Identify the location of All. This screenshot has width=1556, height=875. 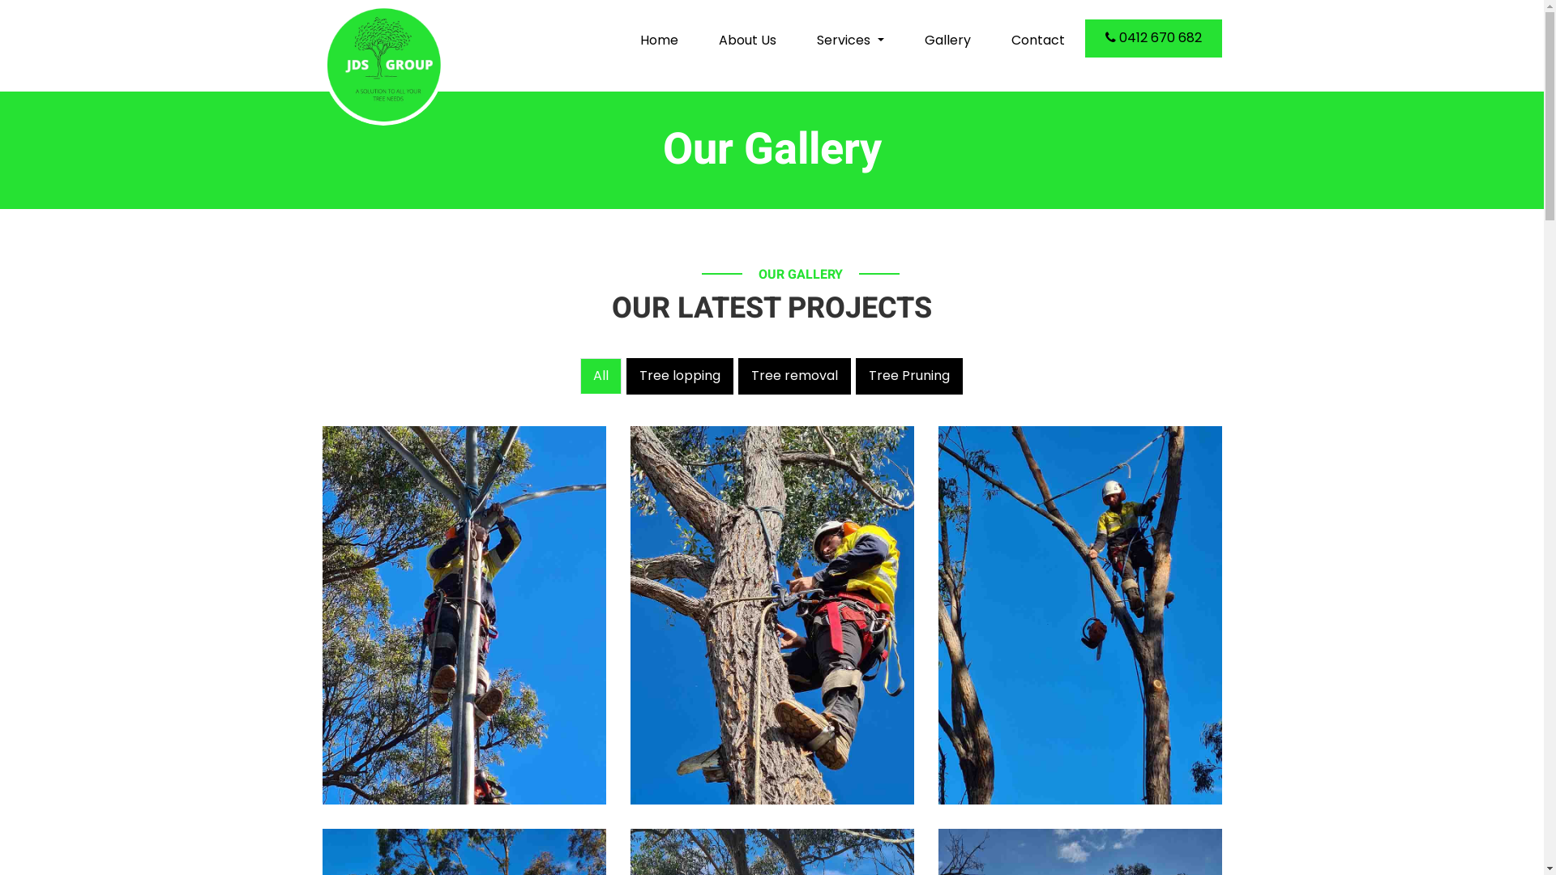
(601, 376).